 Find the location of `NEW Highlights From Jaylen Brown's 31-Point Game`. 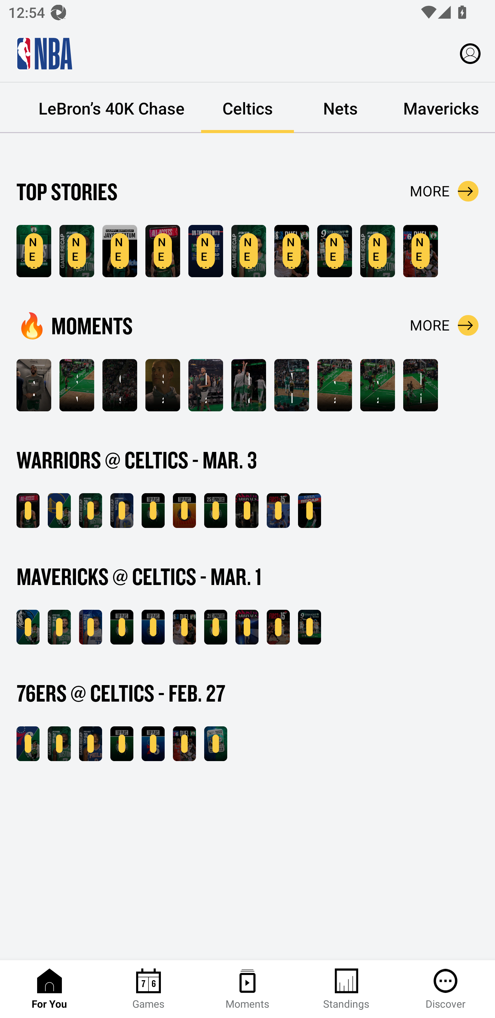

NEW Highlights From Jaylen Brown's 31-Point Game is located at coordinates (59, 744).